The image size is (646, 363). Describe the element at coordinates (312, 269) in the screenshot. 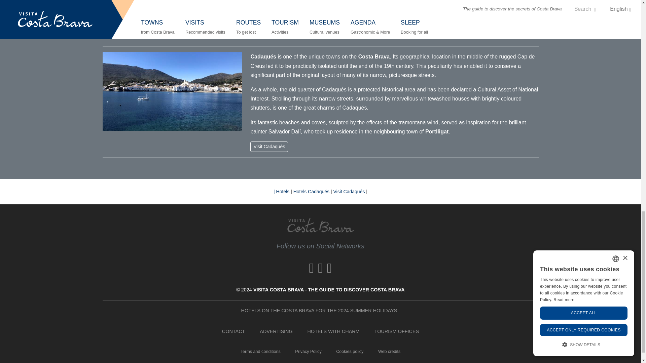

I see `Facebook` at that location.